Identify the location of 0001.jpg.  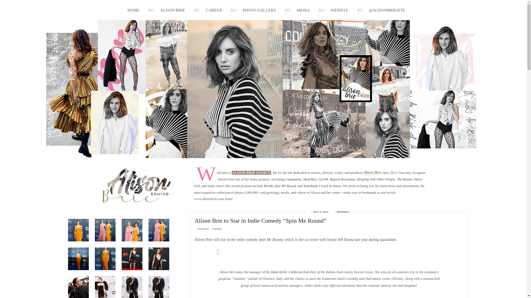
(132, 259).